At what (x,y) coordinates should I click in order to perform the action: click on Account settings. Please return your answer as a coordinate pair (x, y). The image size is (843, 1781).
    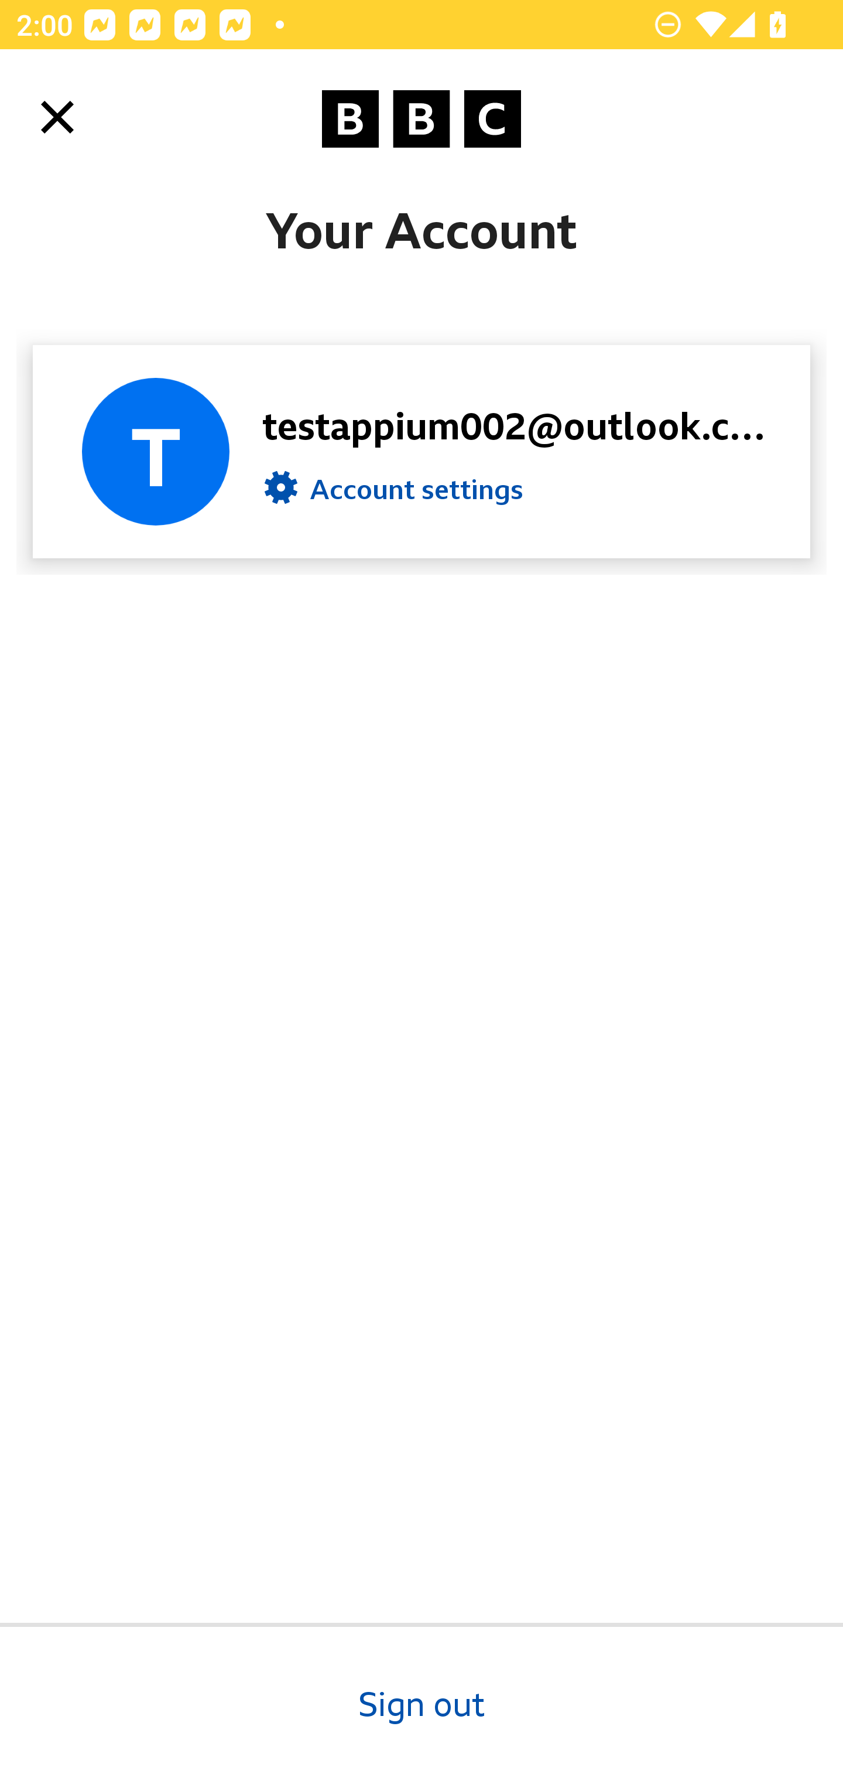
    Looking at the image, I should click on (393, 493).